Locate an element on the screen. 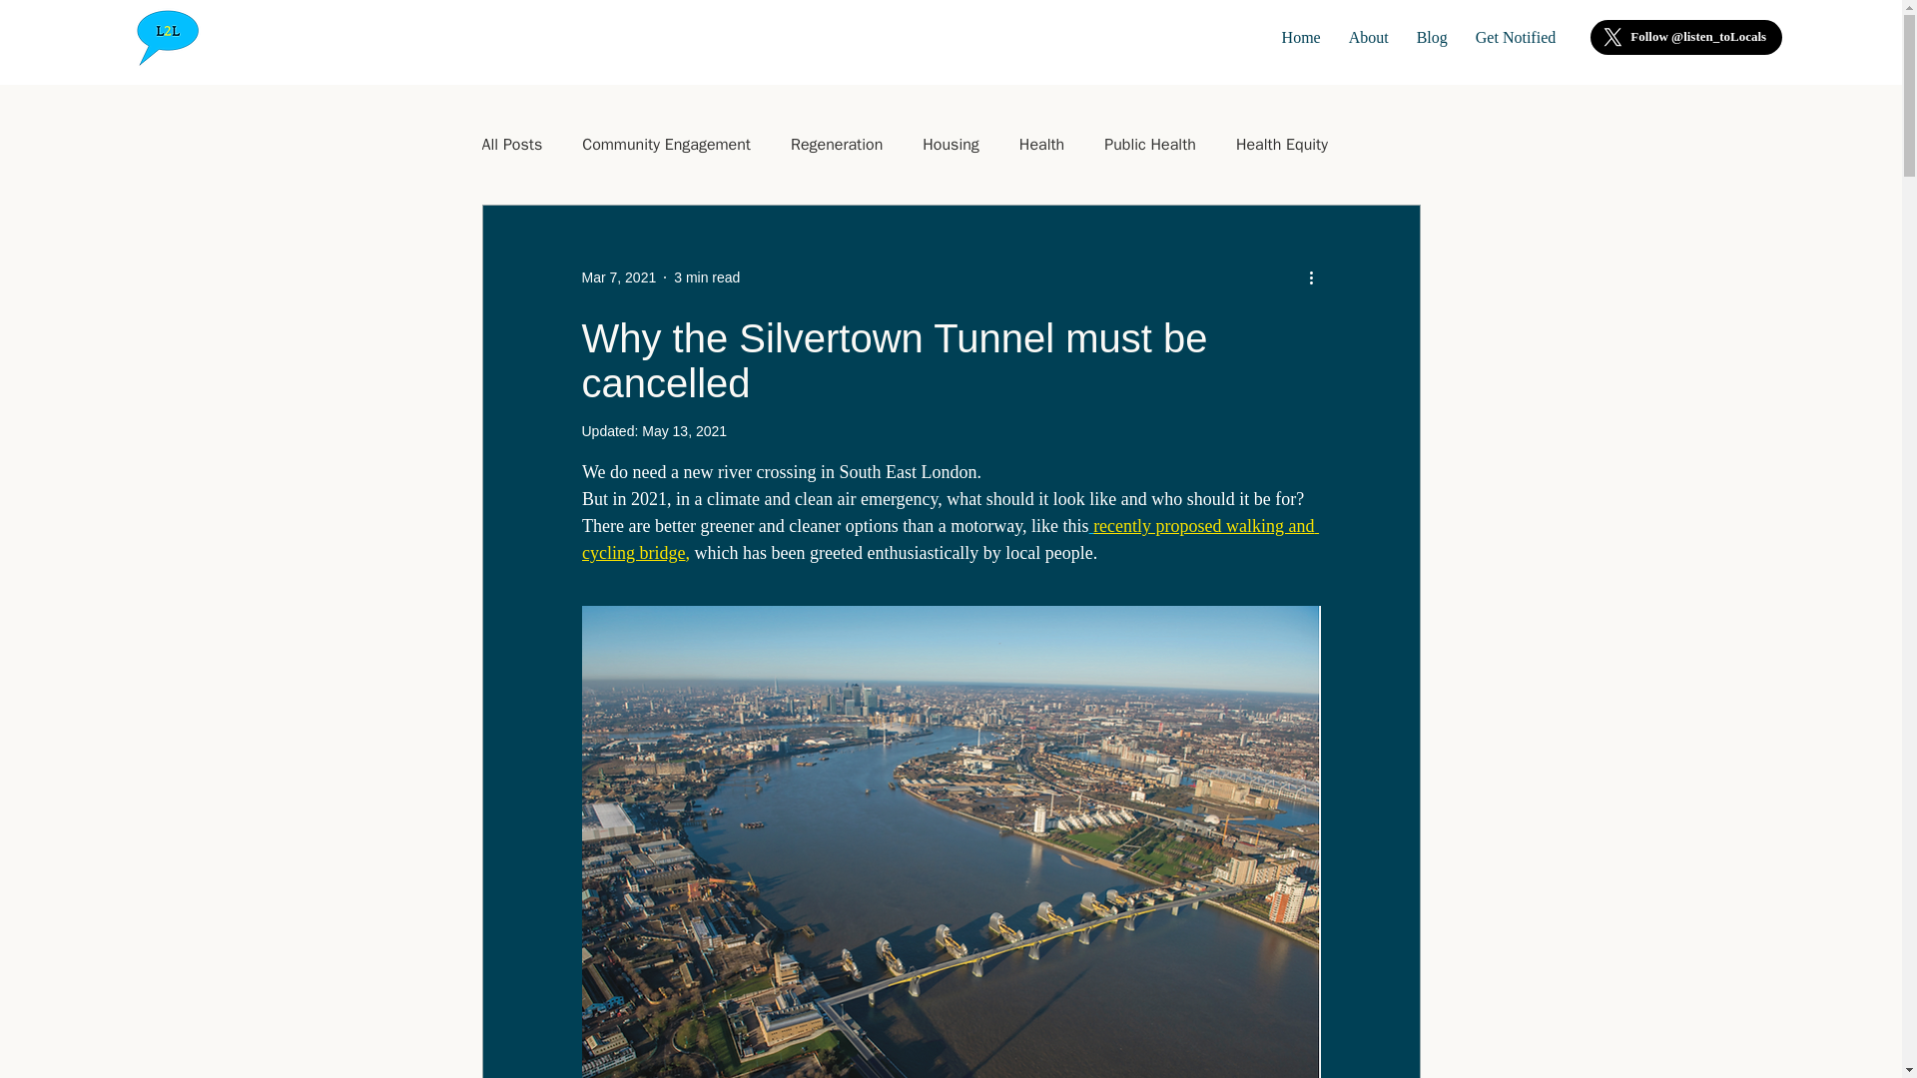 This screenshot has height=1078, width=1917. Housing is located at coordinates (951, 144).